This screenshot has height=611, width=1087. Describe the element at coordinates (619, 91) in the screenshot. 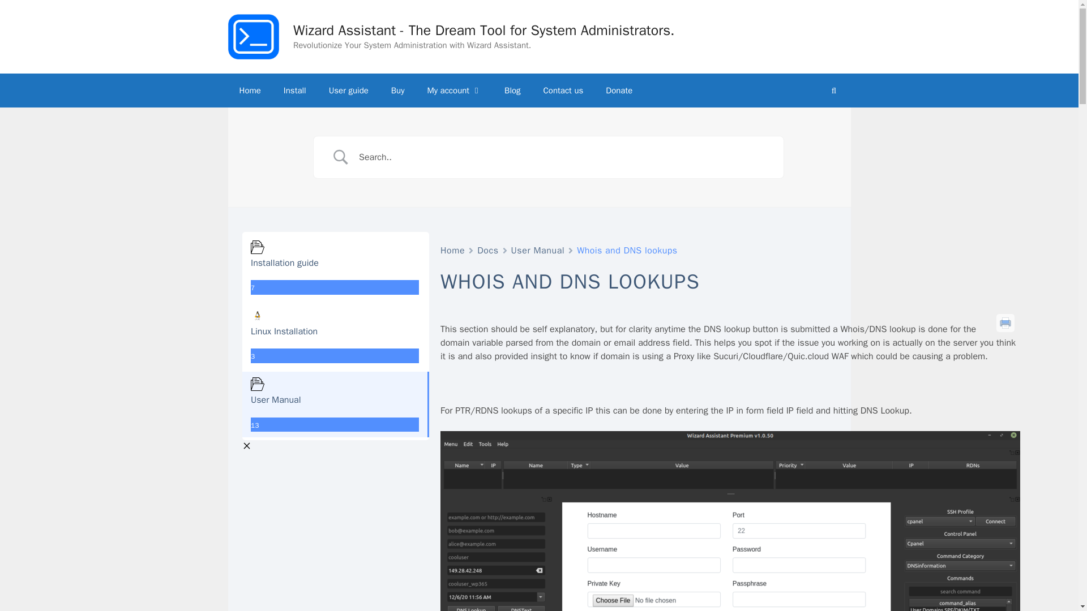

I see `Donate` at that location.